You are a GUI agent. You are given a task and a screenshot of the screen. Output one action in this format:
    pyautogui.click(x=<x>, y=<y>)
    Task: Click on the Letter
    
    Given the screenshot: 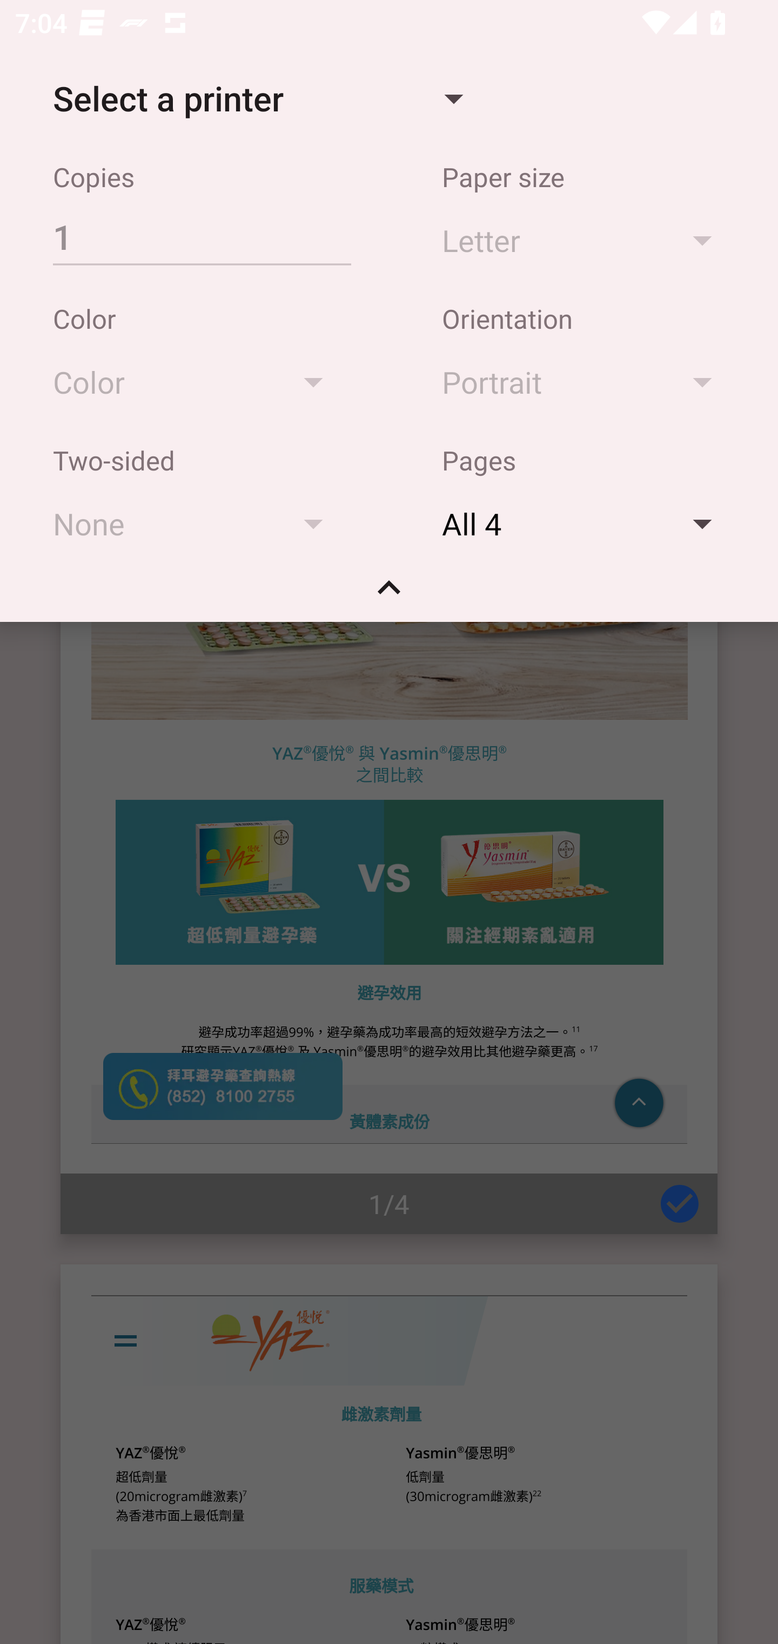 What is the action you would take?
    pyautogui.click(x=587, y=240)
    